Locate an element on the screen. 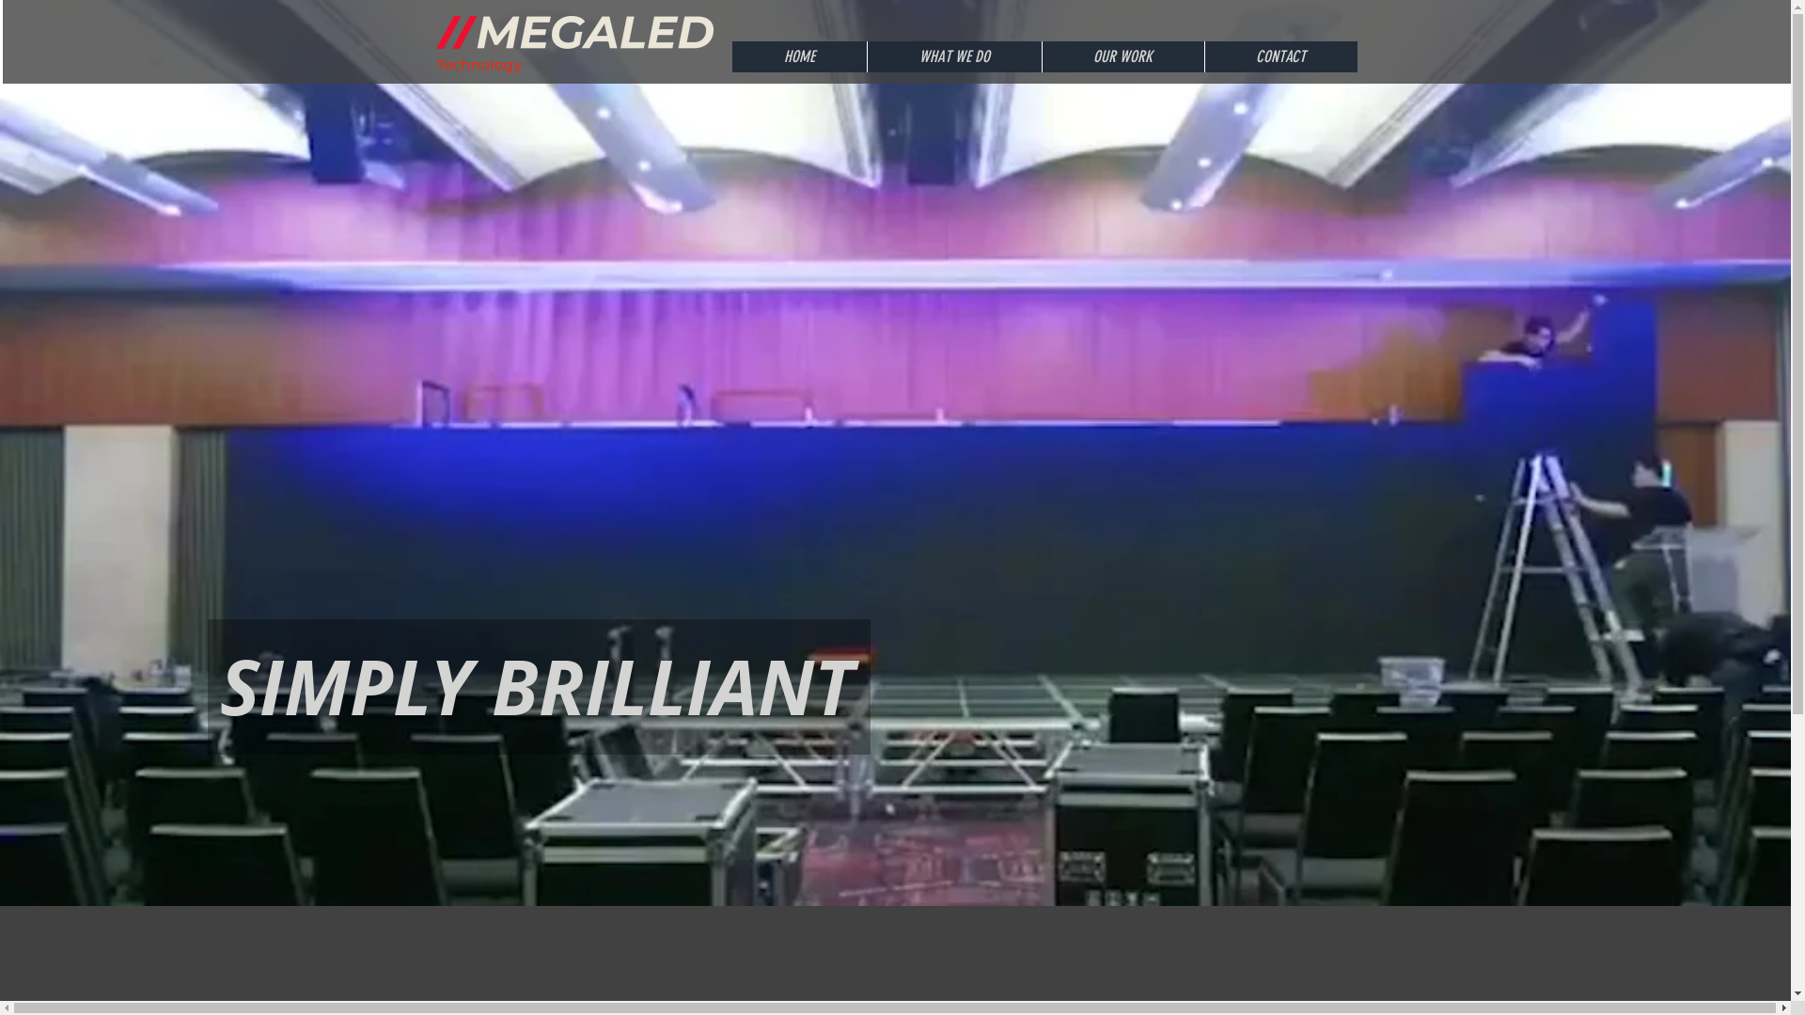  CONTACT is located at coordinates (1280, 56).